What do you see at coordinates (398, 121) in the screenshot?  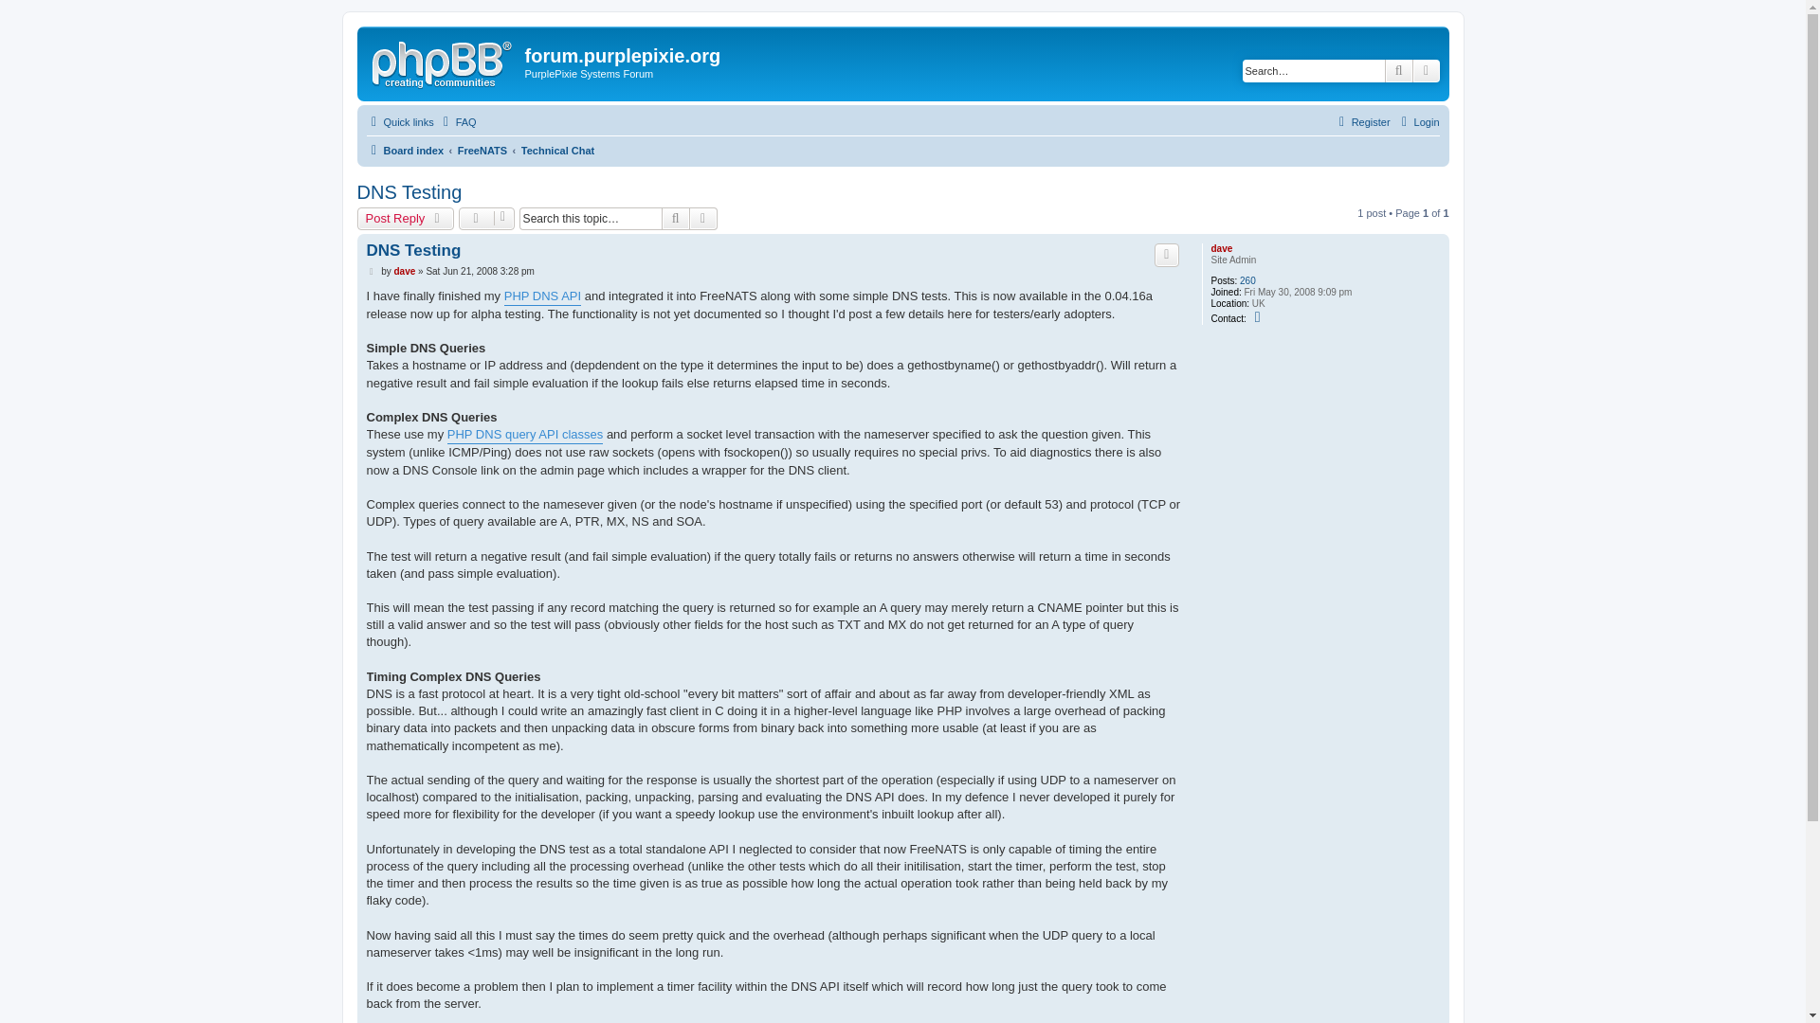 I see `Quick links` at bounding box center [398, 121].